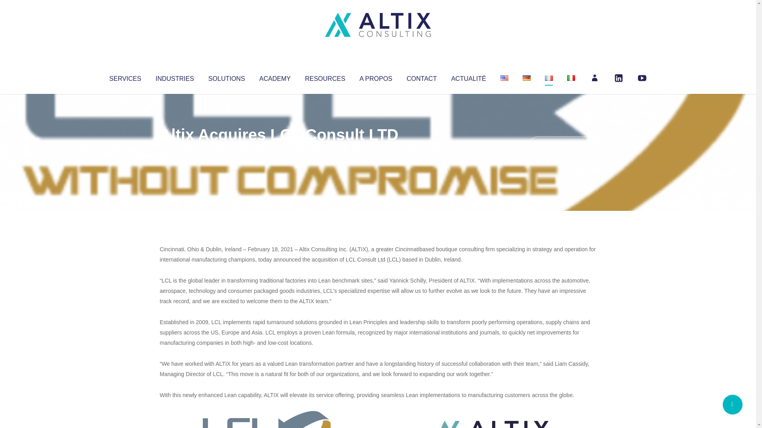  What do you see at coordinates (226, 77) in the screenshot?
I see `SOLUTIONS` at bounding box center [226, 77].